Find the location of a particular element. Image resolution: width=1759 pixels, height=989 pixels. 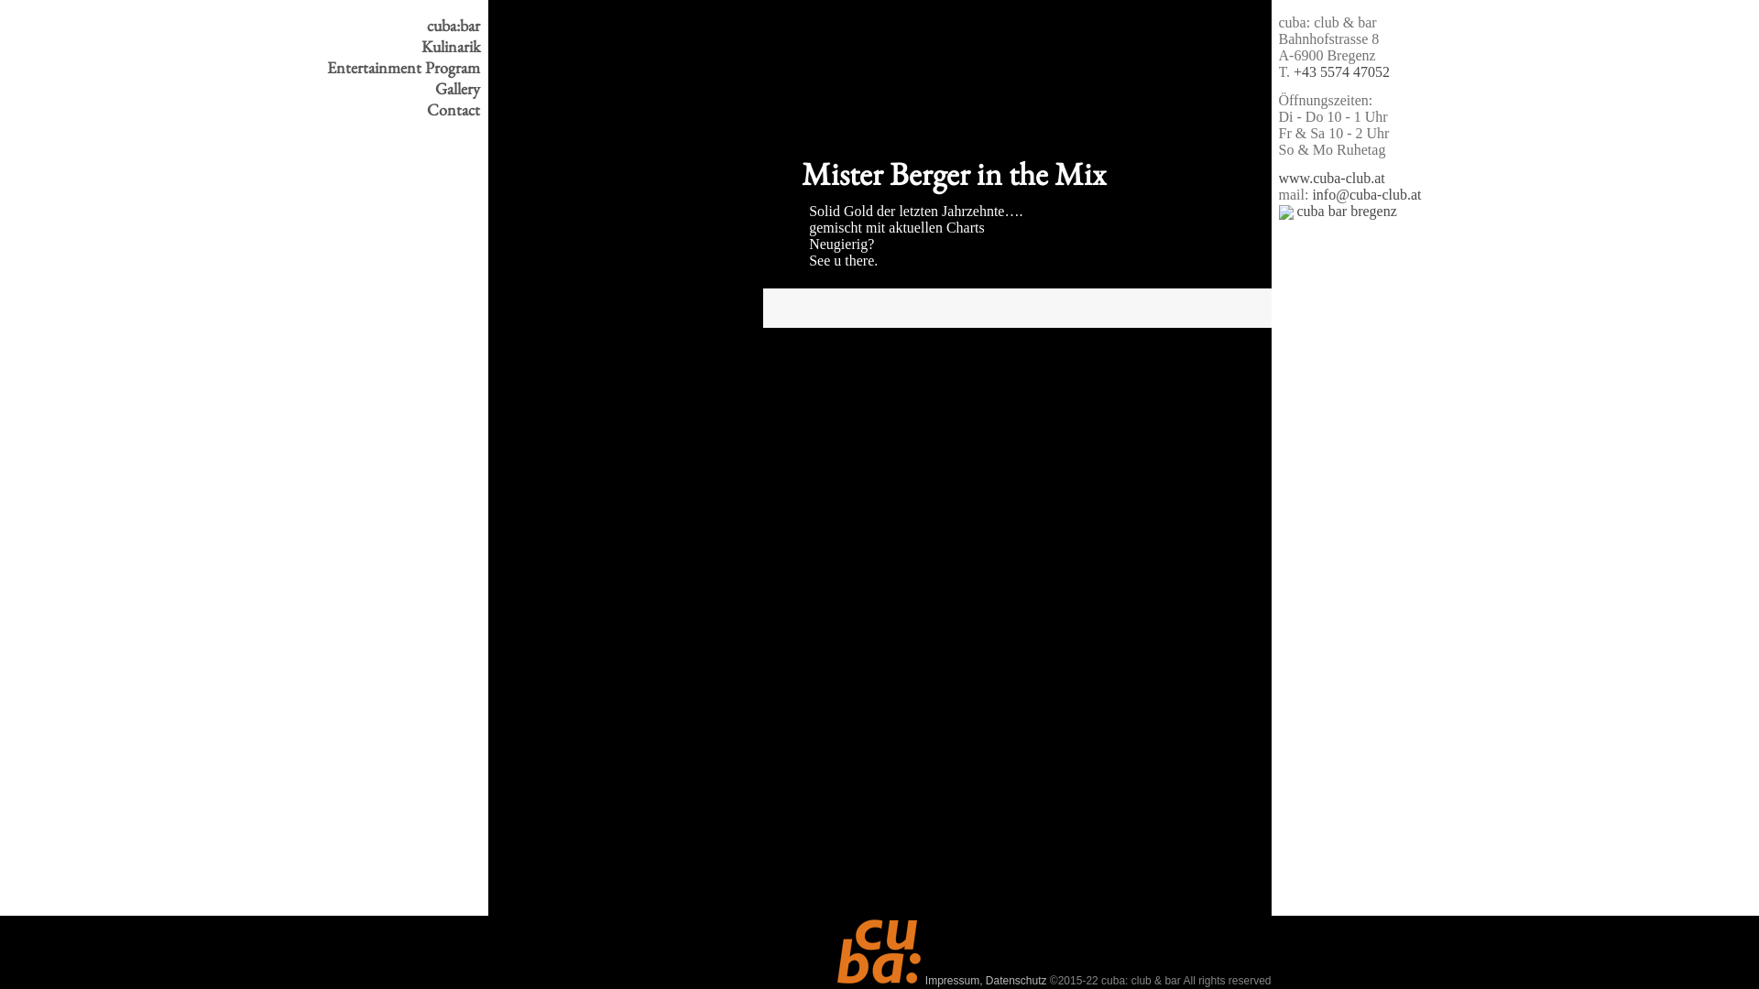

www.cuba-club.at is located at coordinates (1332, 178).